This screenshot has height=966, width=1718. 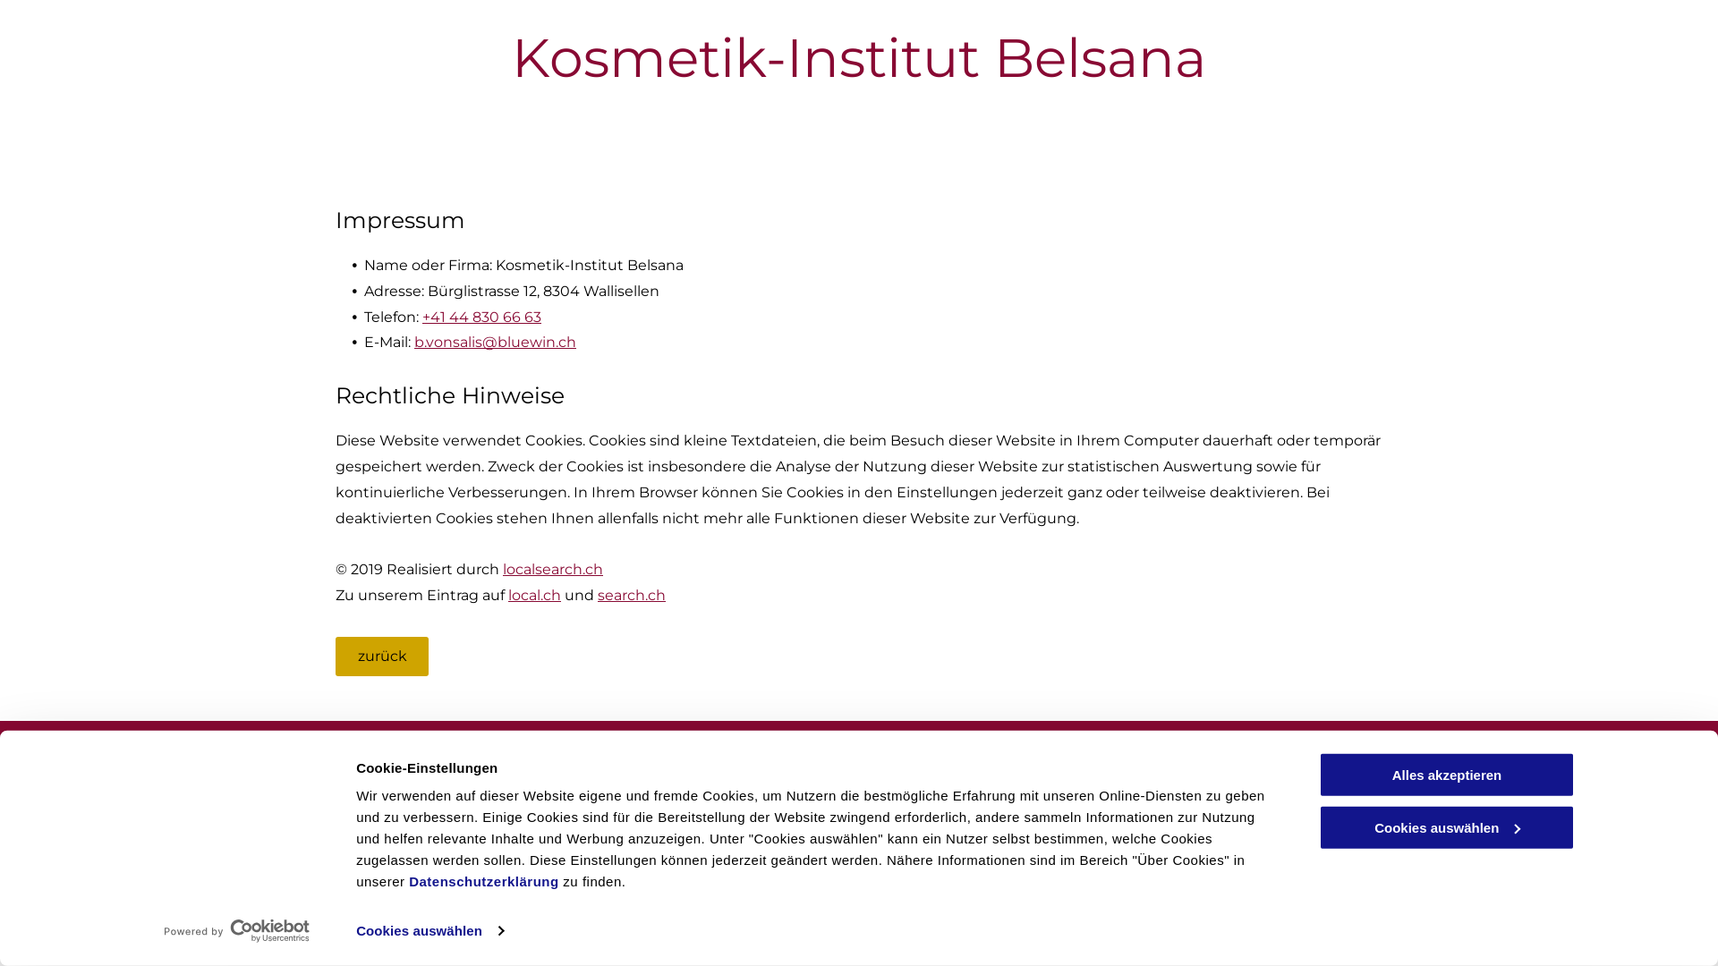 What do you see at coordinates (1263, 776) in the screenshot?
I see `Impressum` at bounding box center [1263, 776].